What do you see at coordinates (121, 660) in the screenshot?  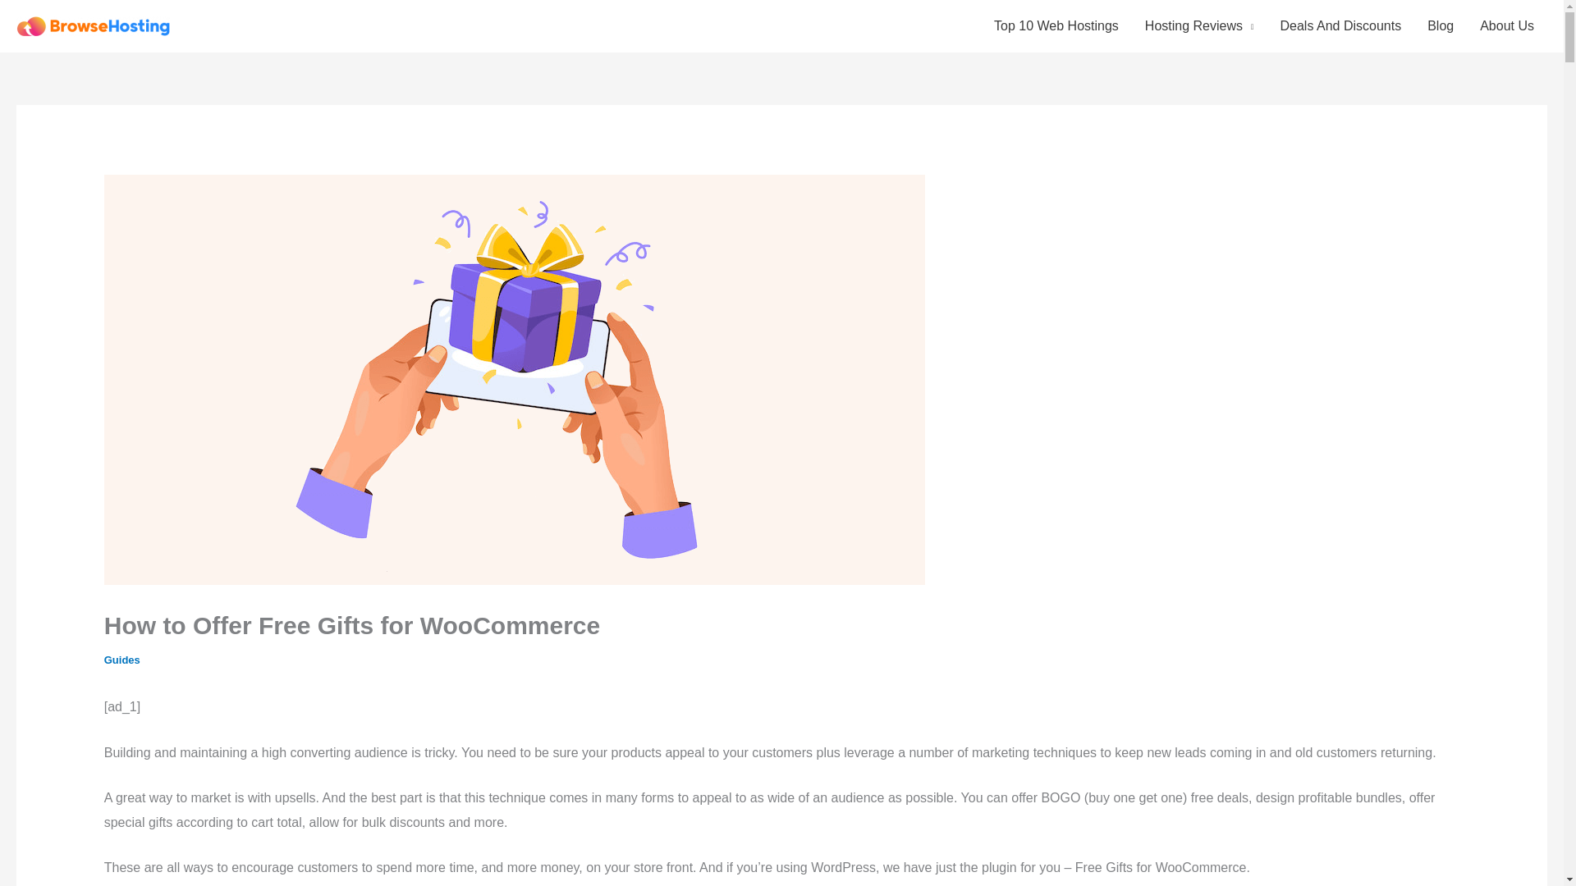 I see `Guides` at bounding box center [121, 660].